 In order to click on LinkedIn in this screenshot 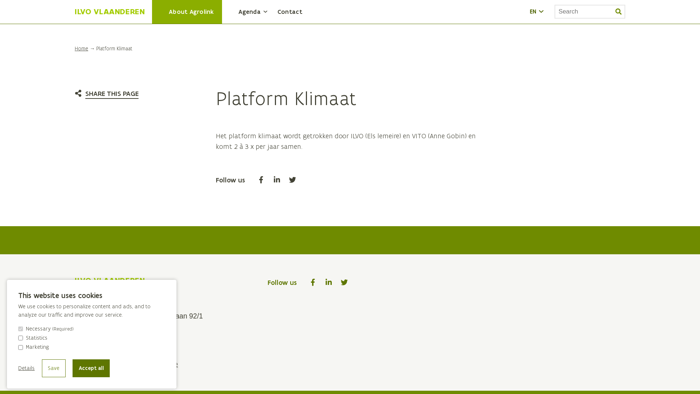, I will do `click(277, 180)`.